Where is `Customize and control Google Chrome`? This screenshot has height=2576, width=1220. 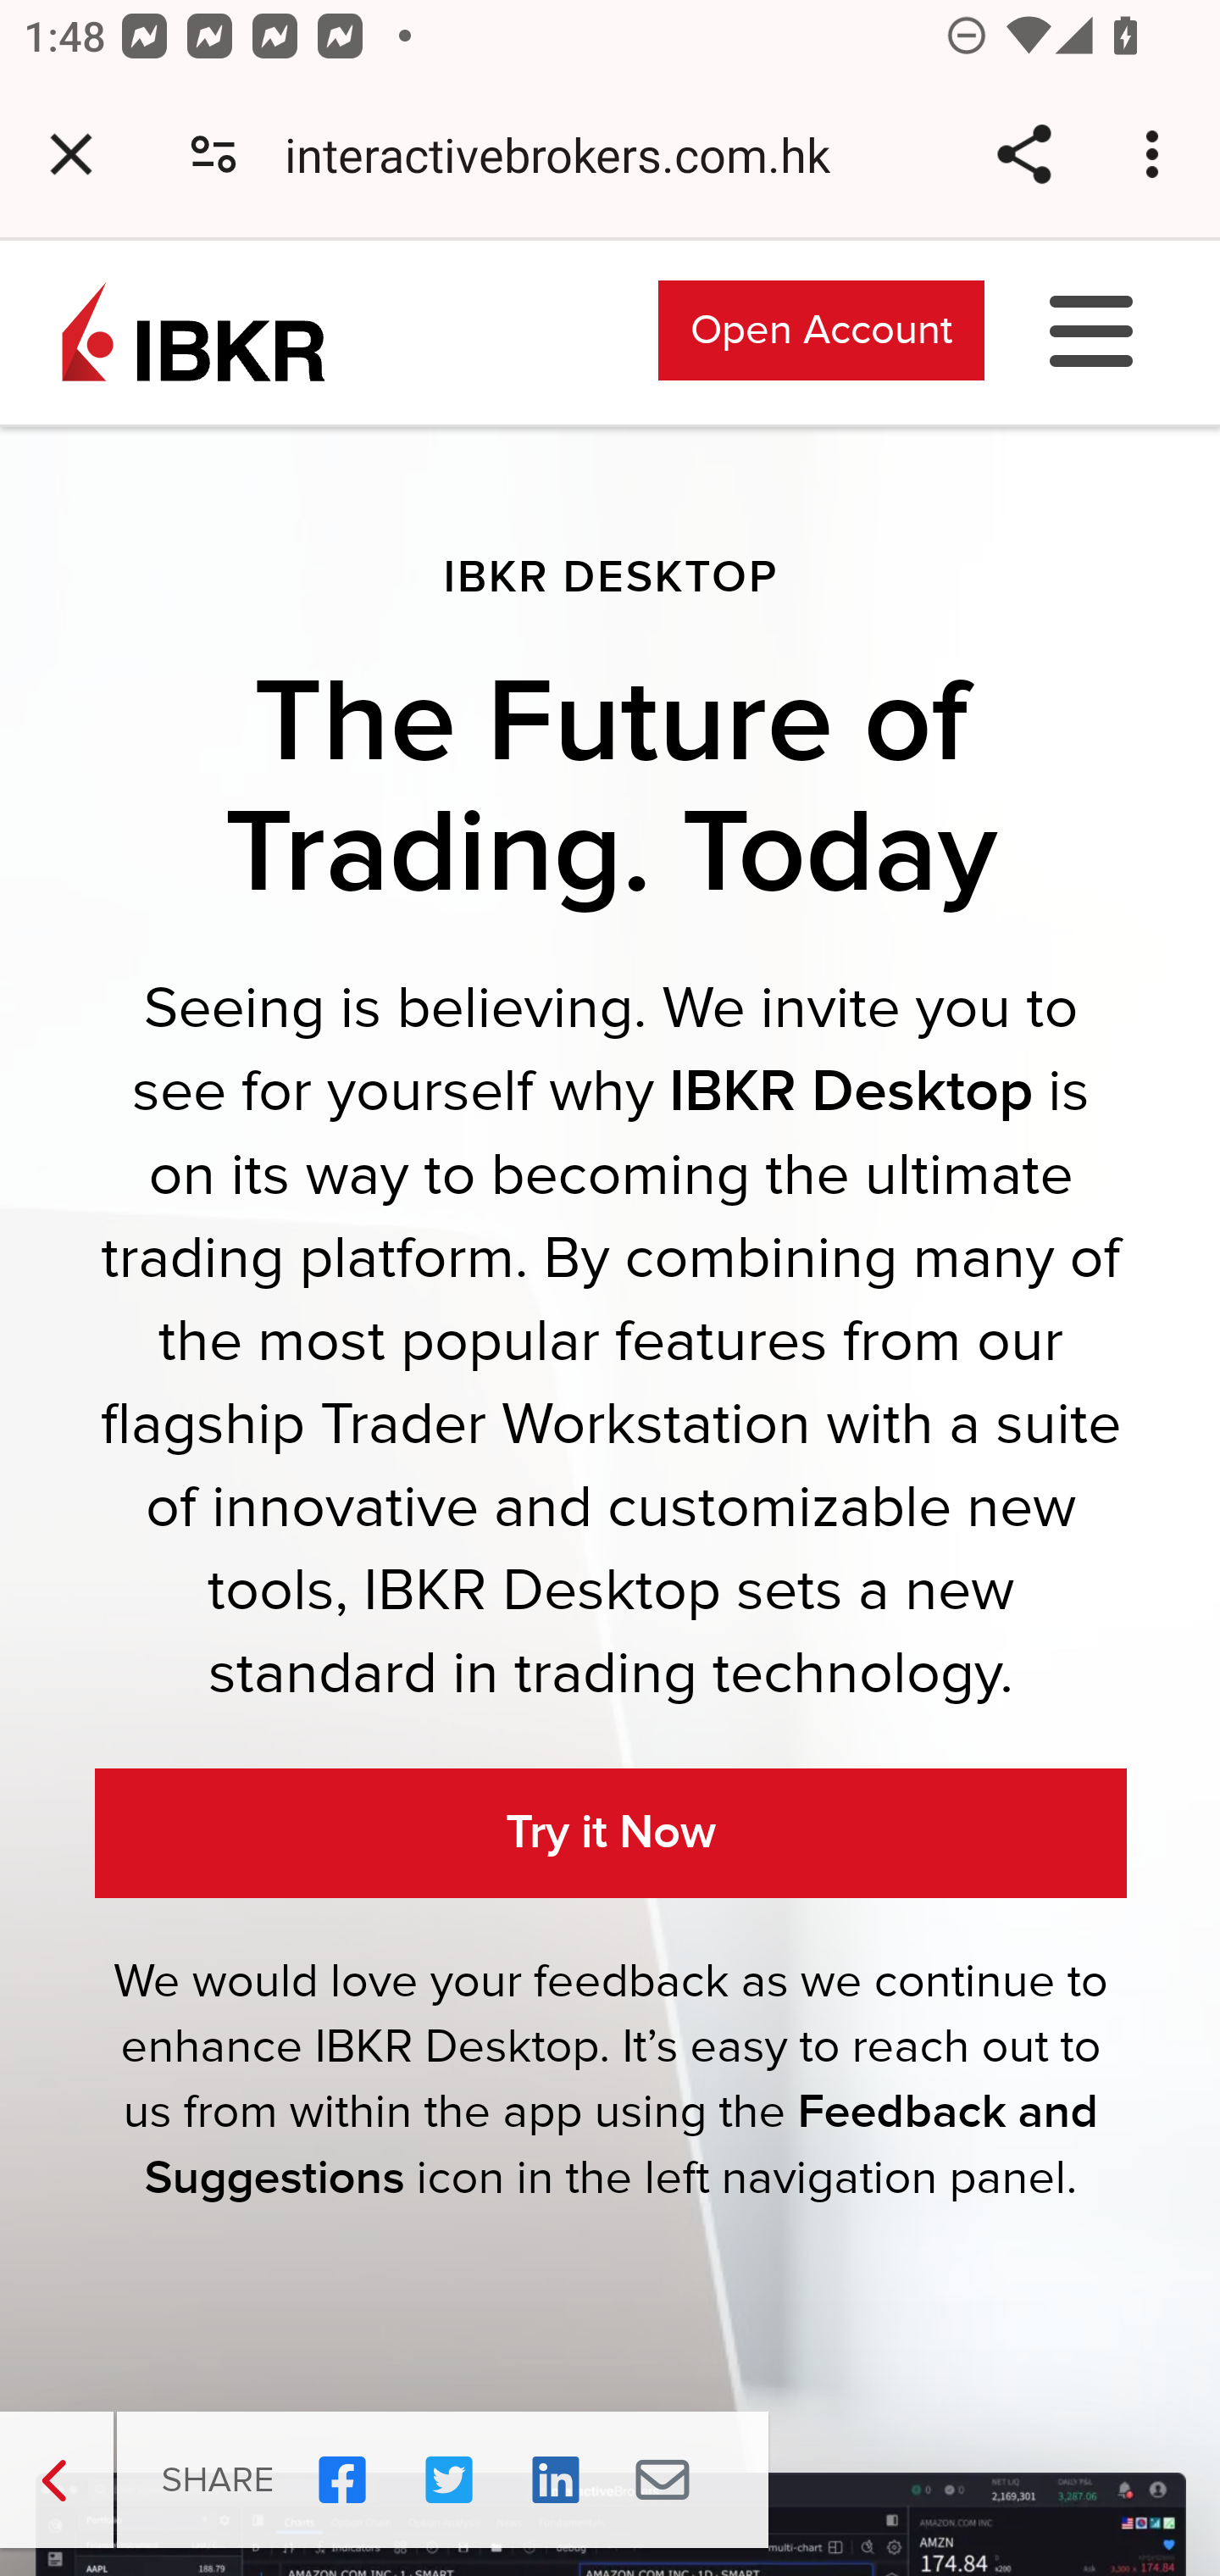
Customize and control Google Chrome is located at coordinates (1157, 154).